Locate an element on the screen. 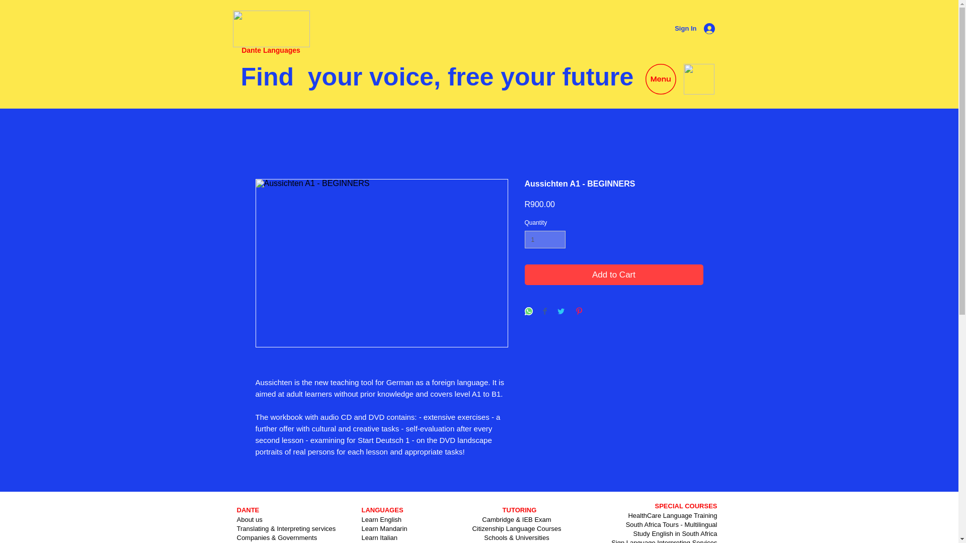  Learn Italian is located at coordinates (379, 537).